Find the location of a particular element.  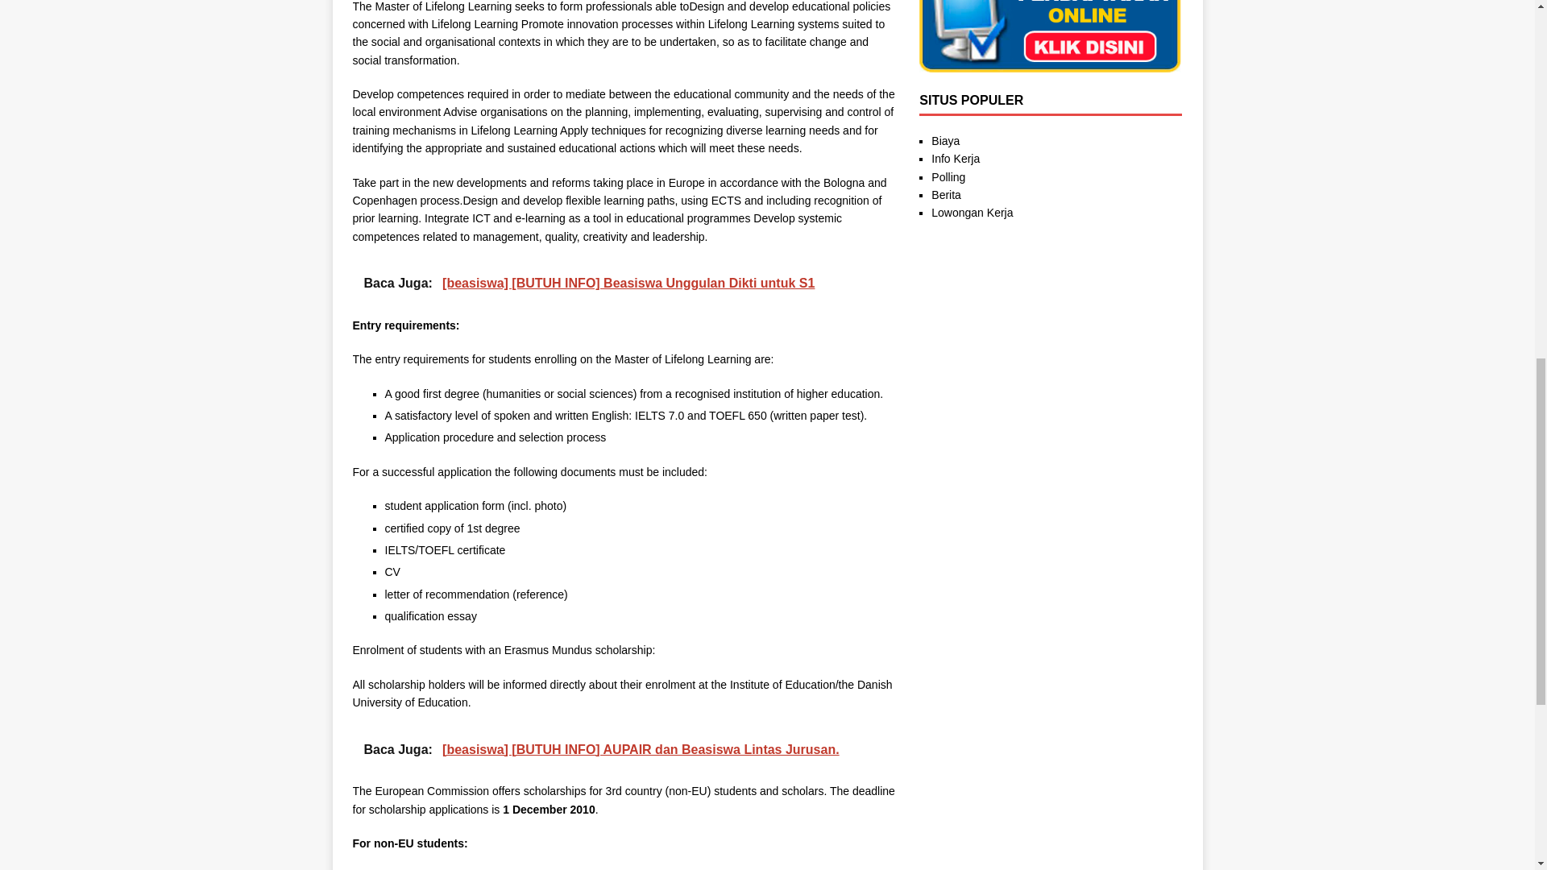

Polling is located at coordinates (948, 176).